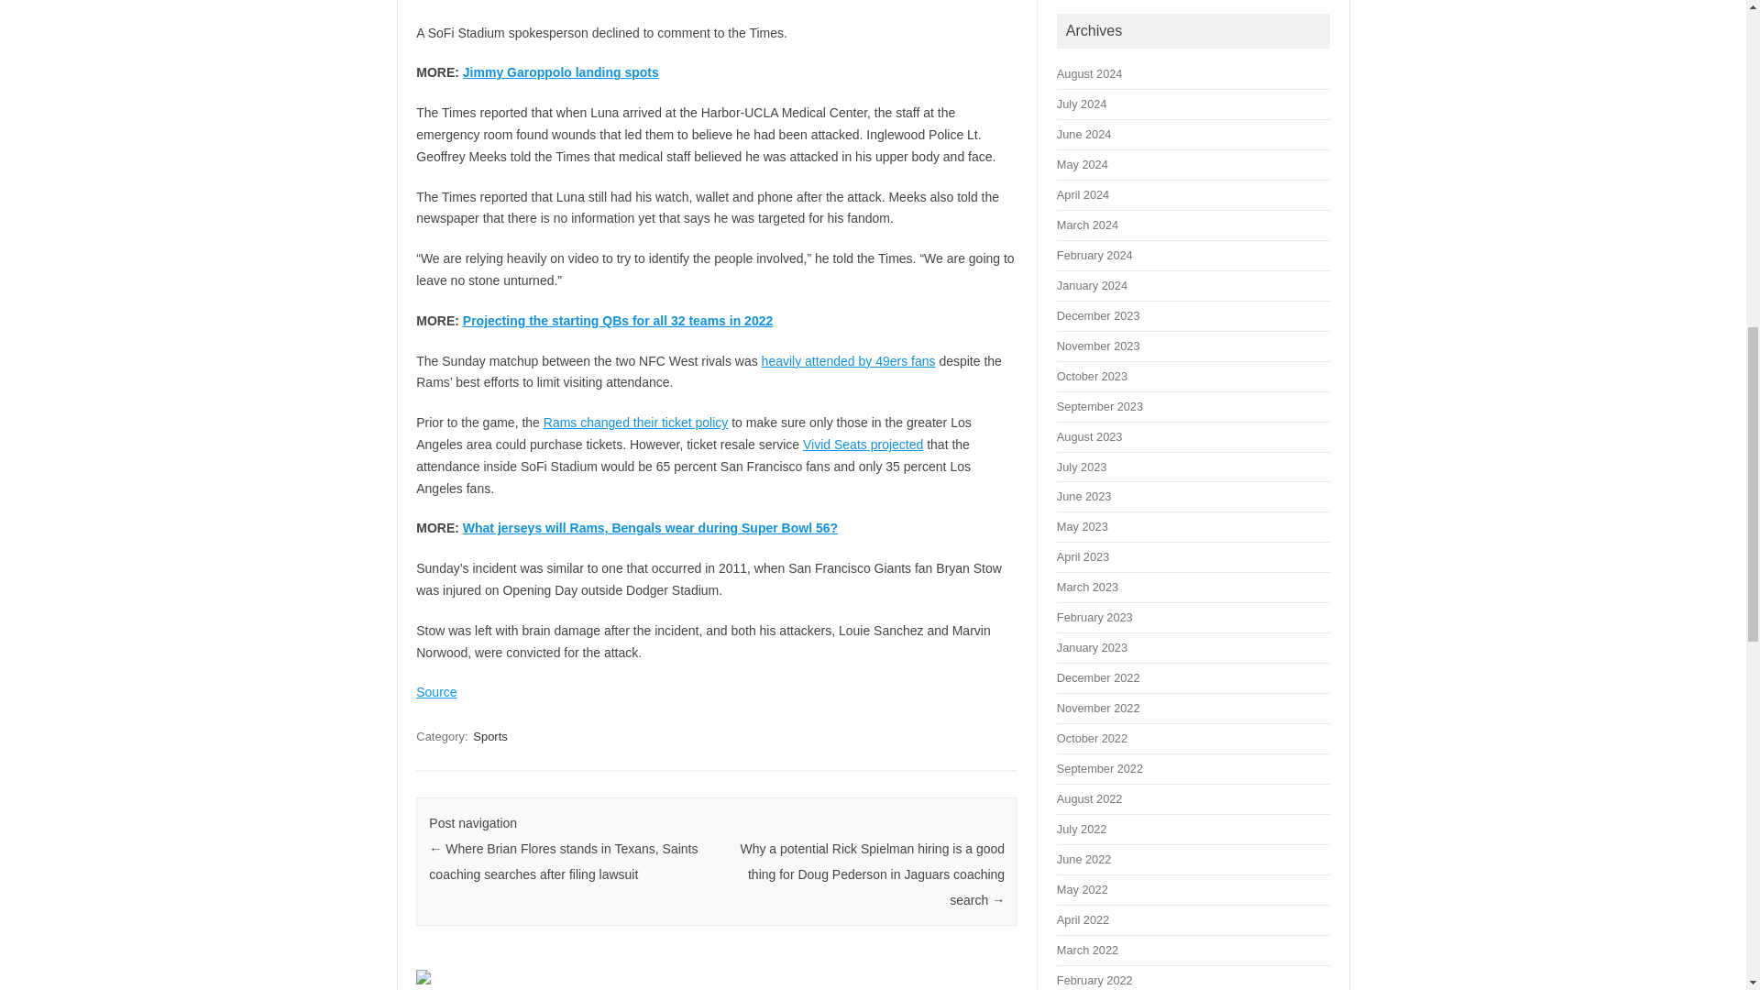 The height and width of the screenshot is (990, 1760). What do you see at coordinates (1094, 255) in the screenshot?
I see `February 2024` at bounding box center [1094, 255].